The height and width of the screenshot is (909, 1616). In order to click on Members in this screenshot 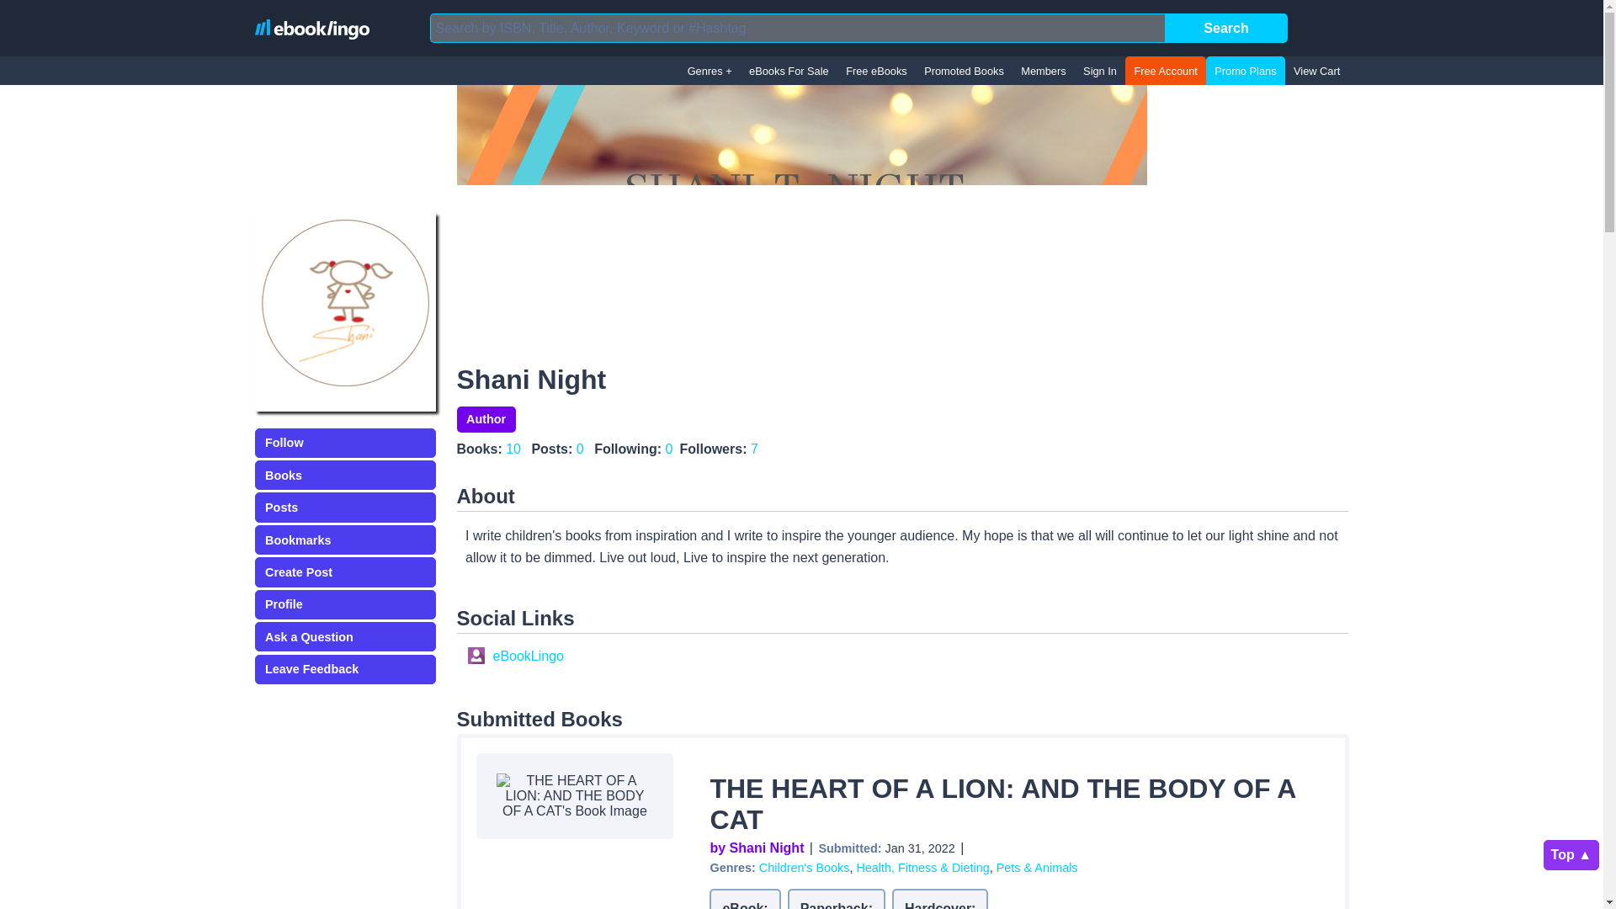, I will do `click(1044, 71)`.